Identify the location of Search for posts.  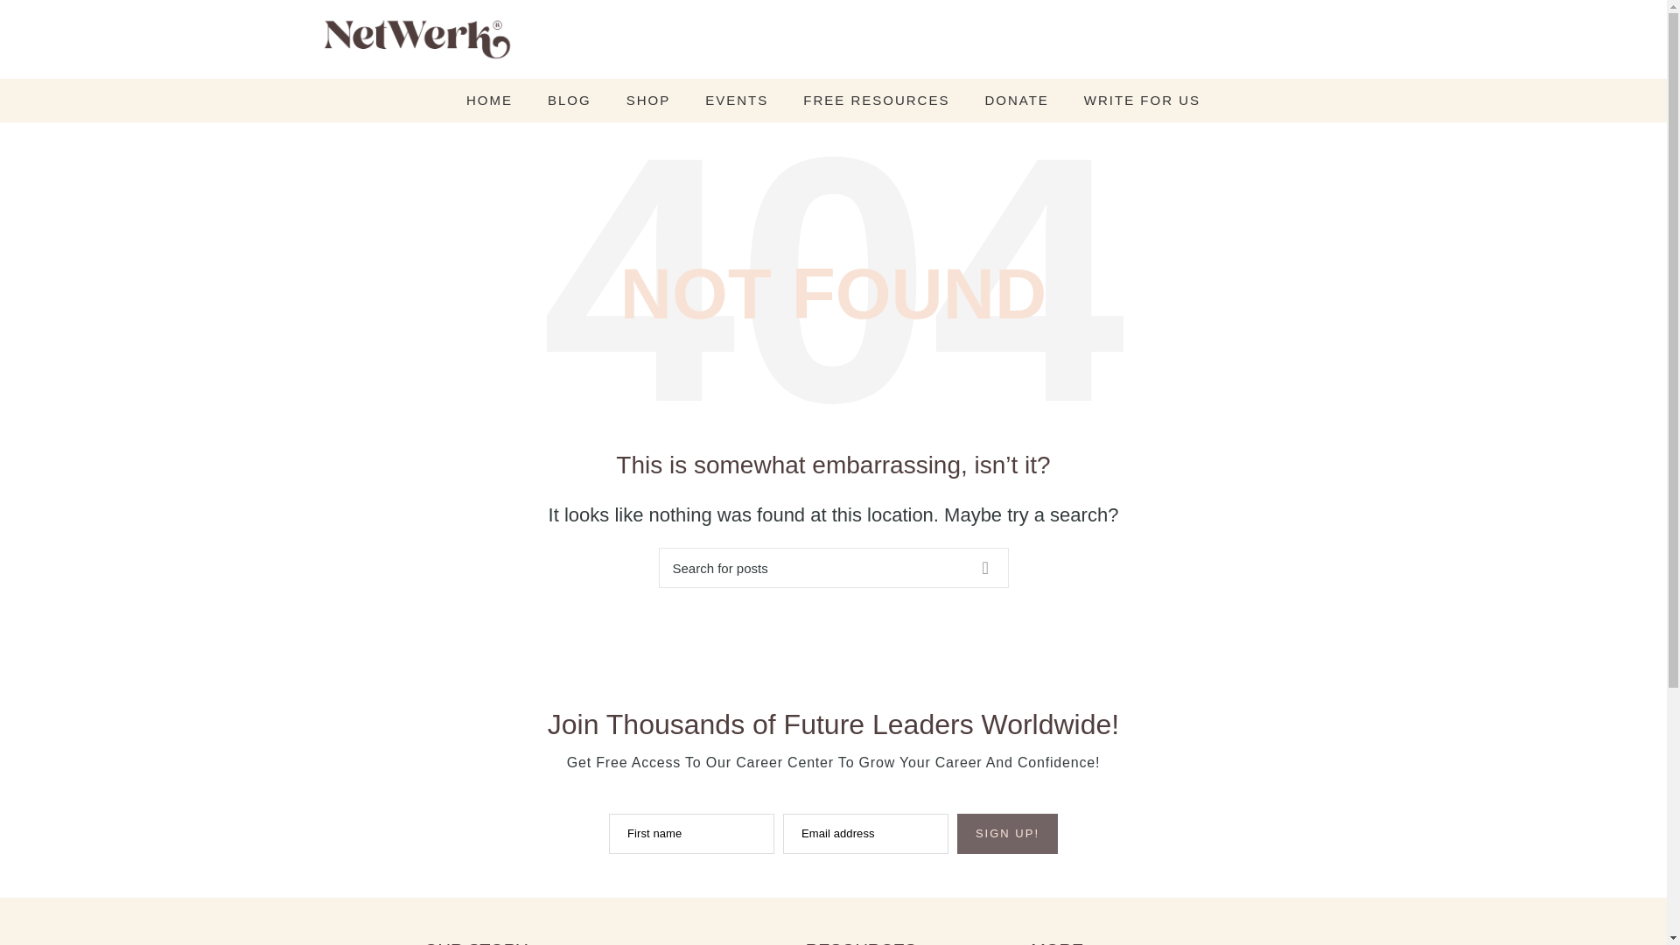
(833, 567).